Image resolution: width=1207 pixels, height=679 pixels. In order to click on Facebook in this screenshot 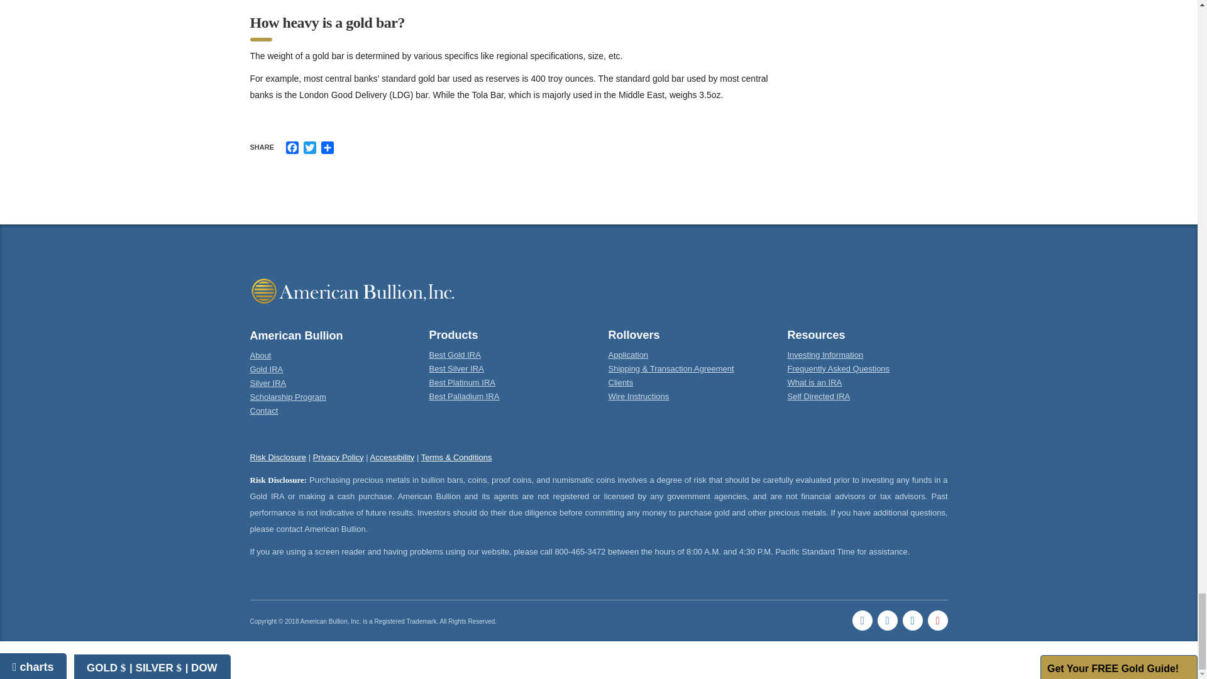, I will do `click(292, 147)`.